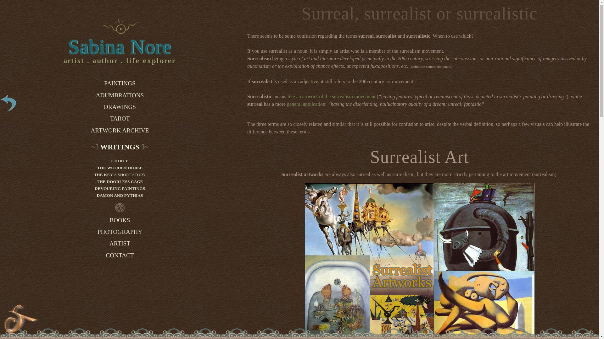 Image resolution: width=604 pixels, height=339 pixels. What do you see at coordinates (120, 255) in the screenshot?
I see `CONTACT` at bounding box center [120, 255].